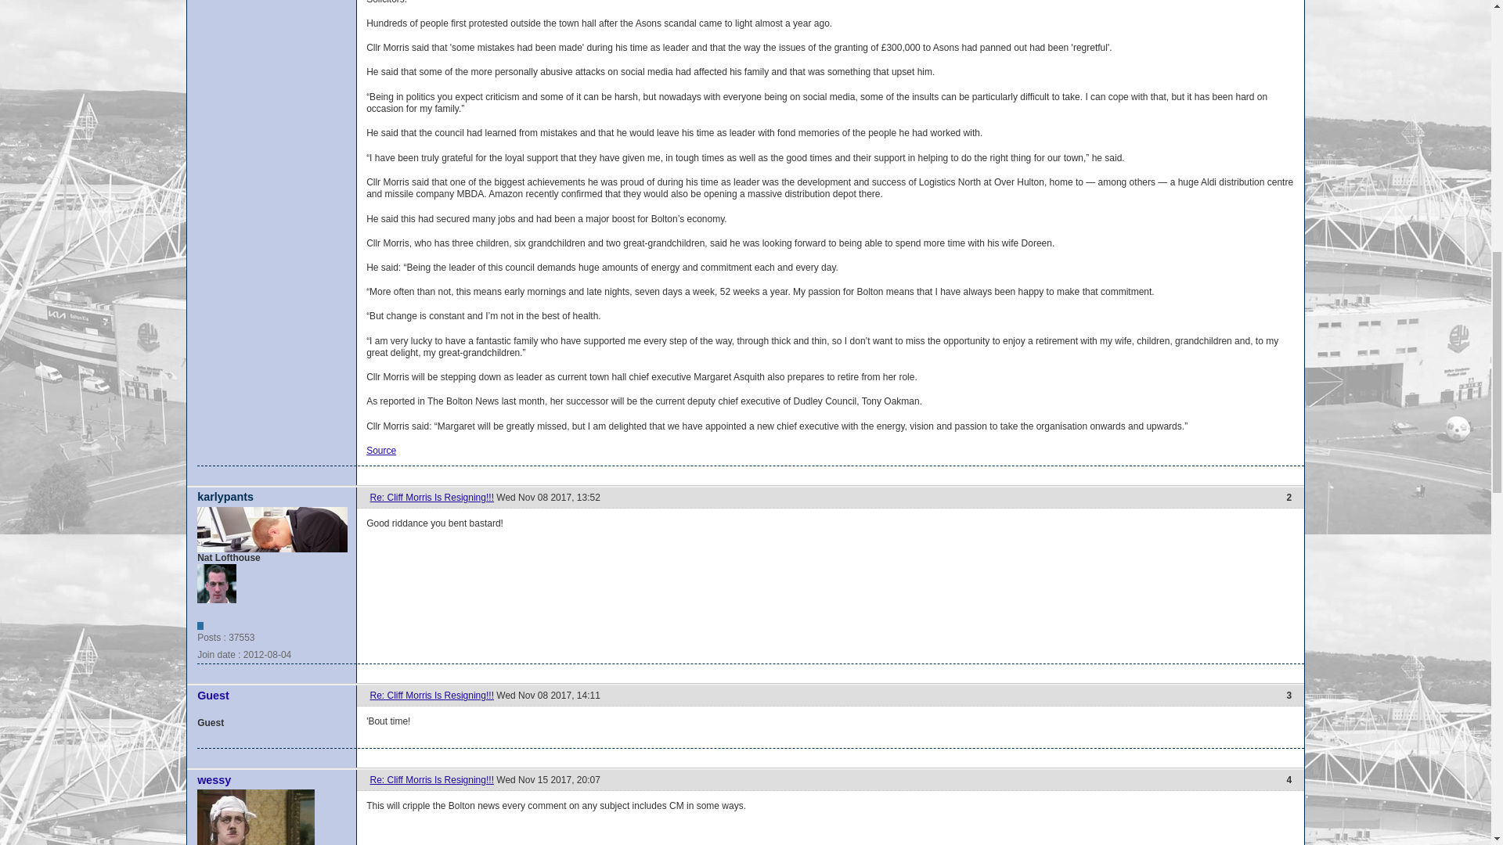 The height and width of the screenshot is (845, 1503). I want to click on Re: Cliff Morris Is Resigning!!!, so click(432, 780).